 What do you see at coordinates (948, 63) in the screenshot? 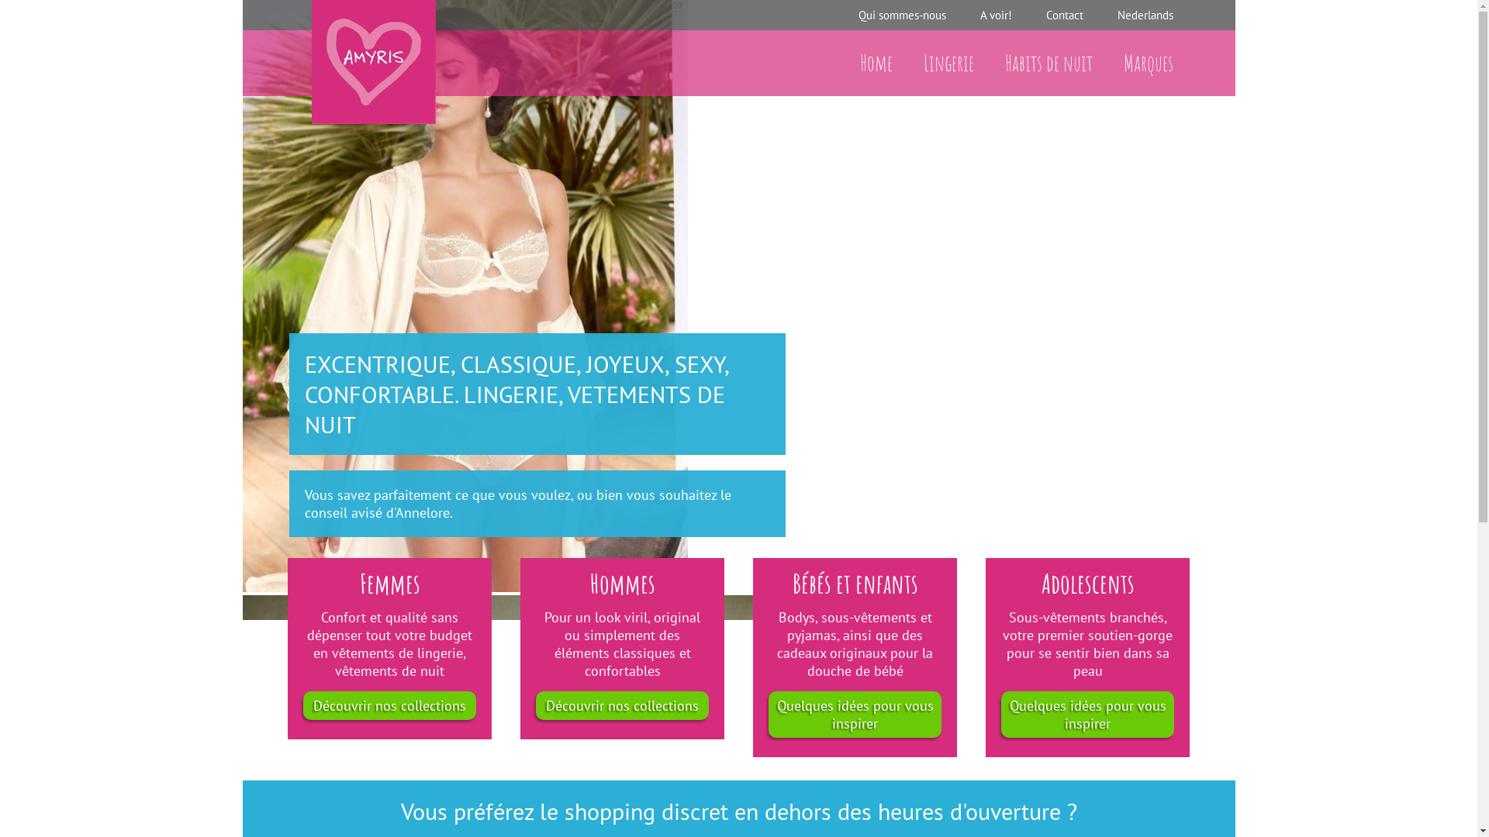
I see `Lingerie` at bounding box center [948, 63].